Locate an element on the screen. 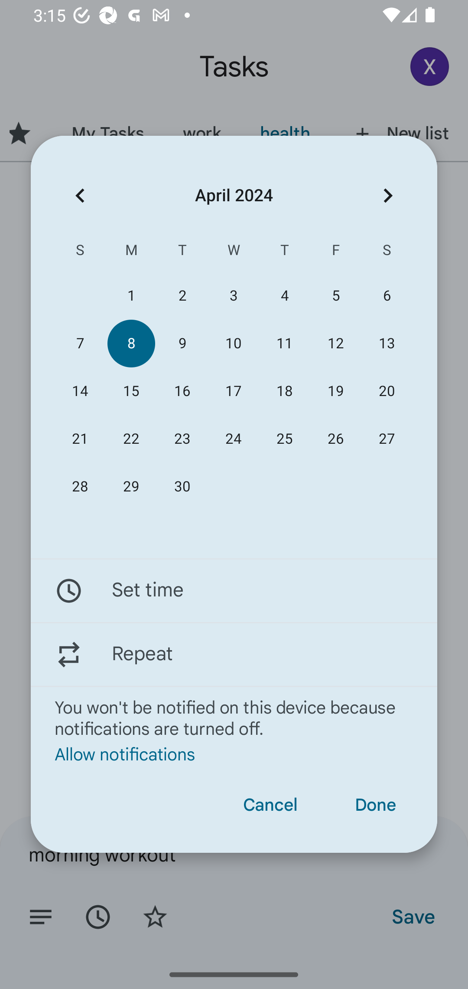  4 04 April 2024 is located at coordinates (285, 296).